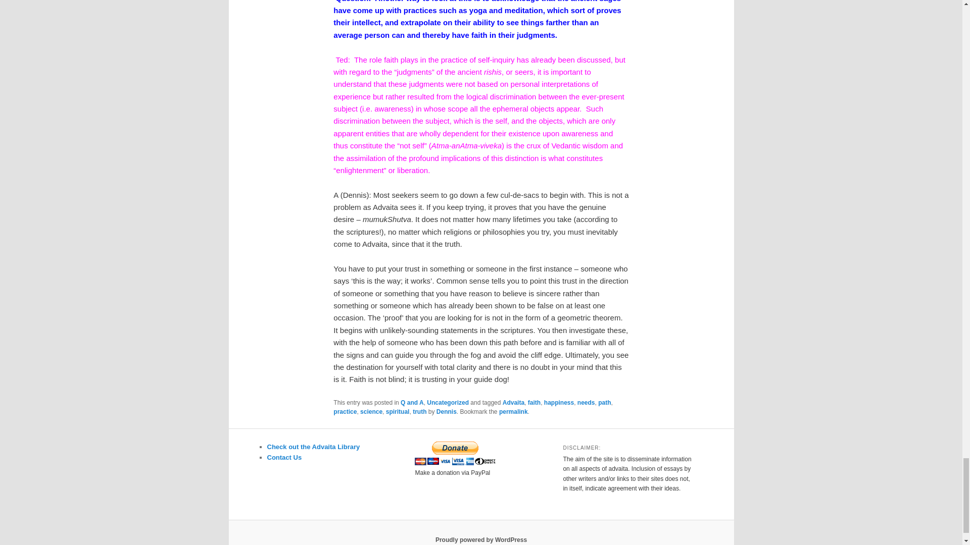 The height and width of the screenshot is (545, 970). Describe the element at coordinates (284, 457) in the screenshot. I see `Provide suggestions, report problems etc` at that location.